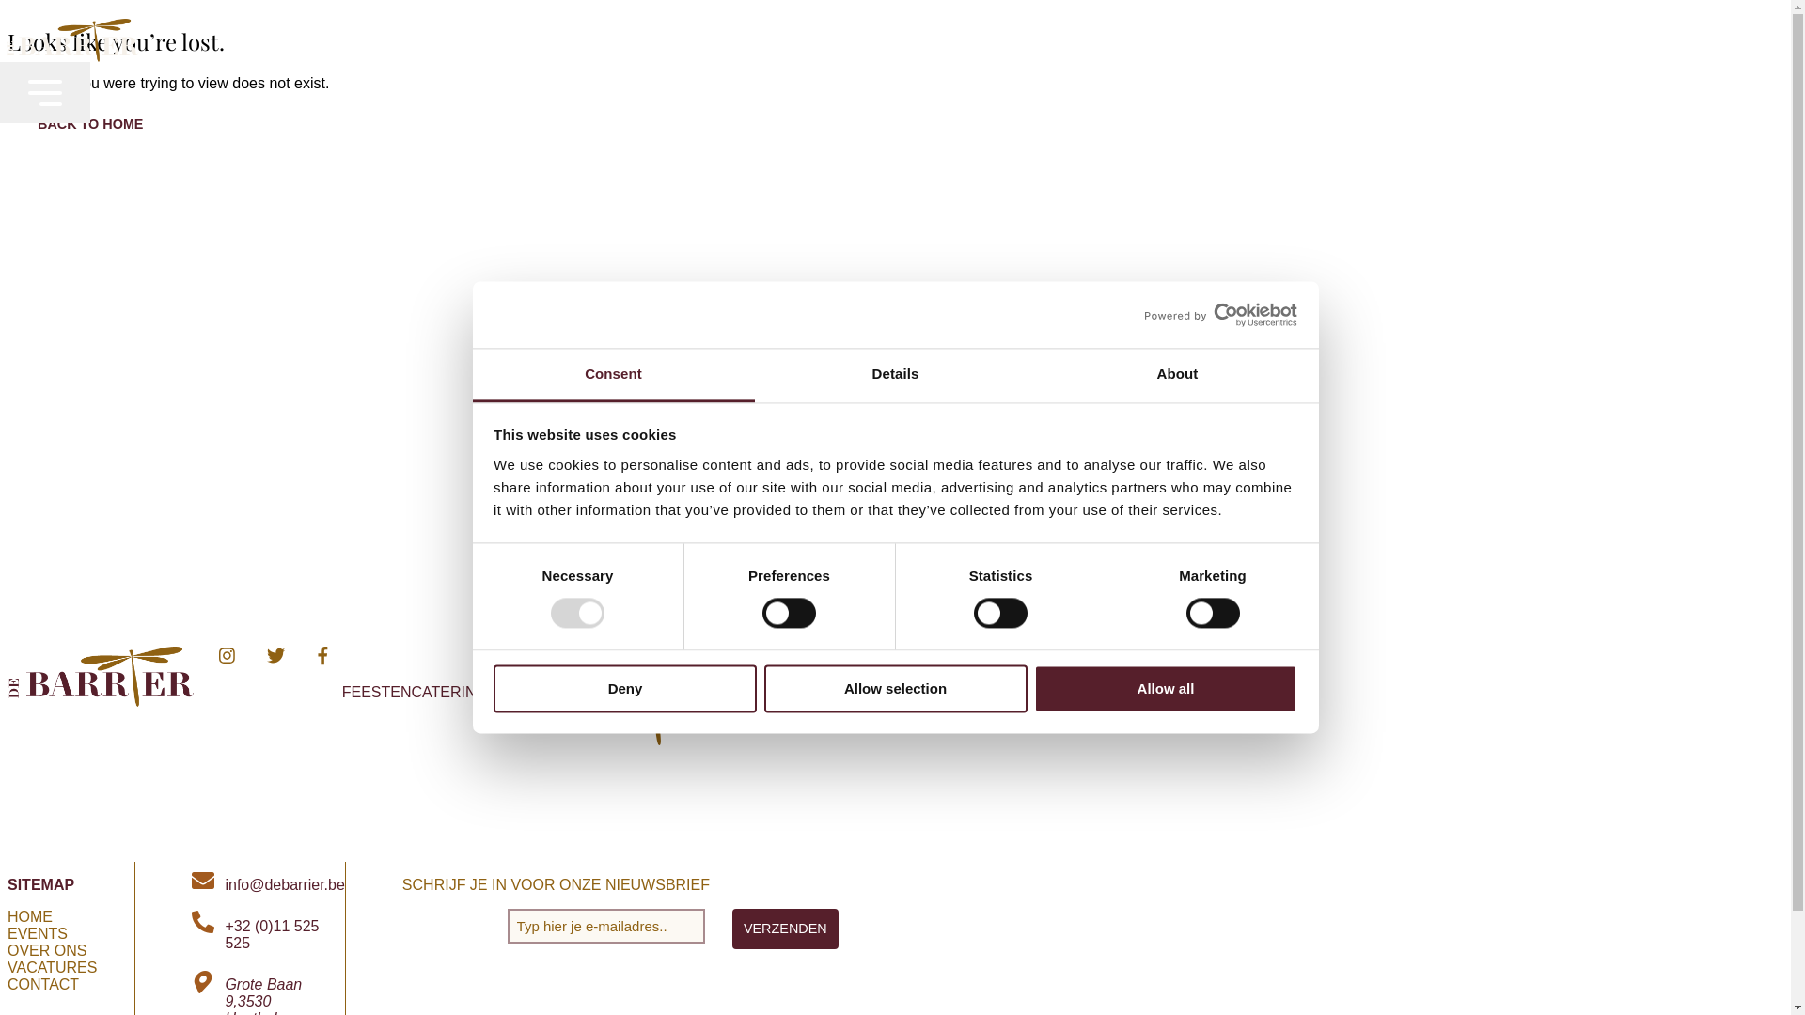  What do you see at coordinates (1177, 376) in the screenshot?
I see `About` at bounding box center [1177, 376].